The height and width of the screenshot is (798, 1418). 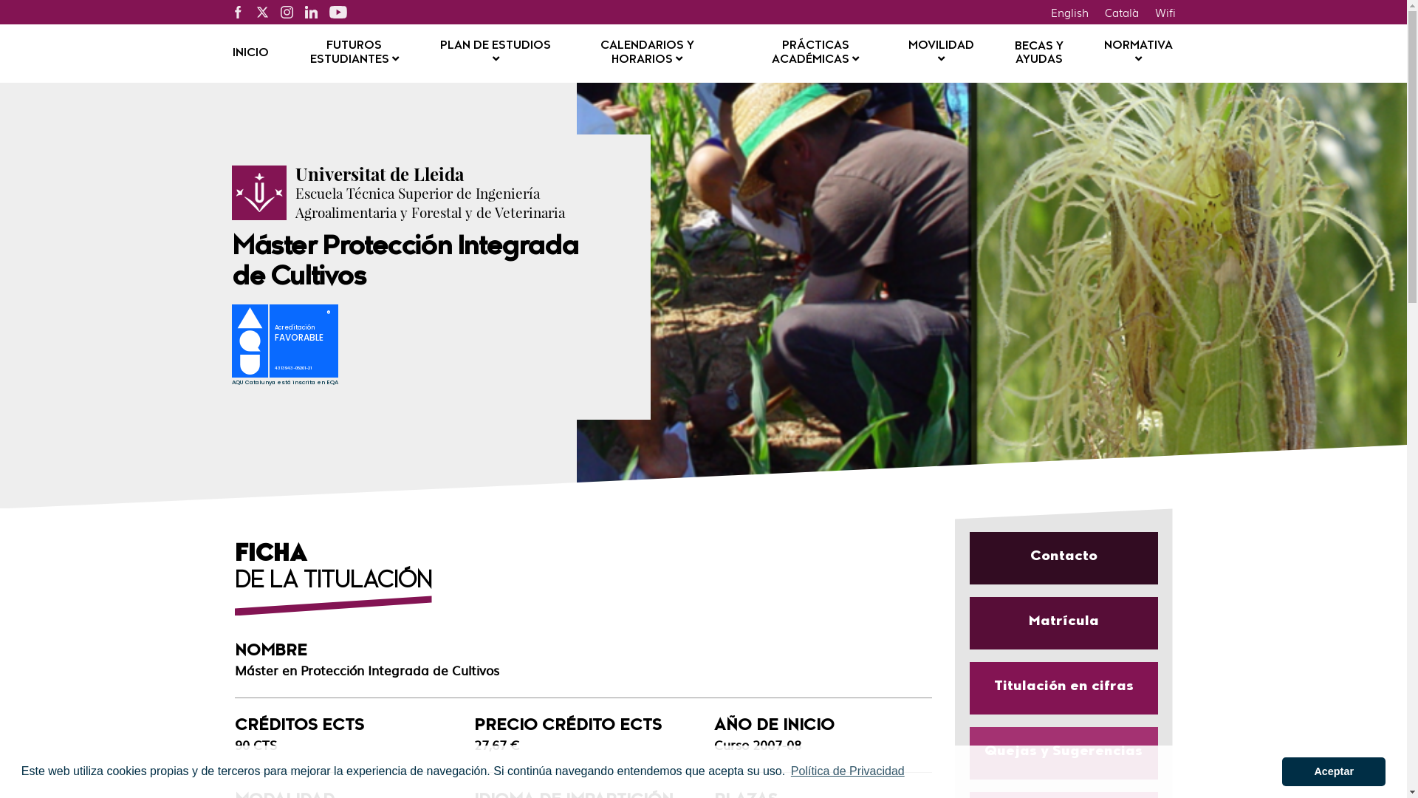 What do you see at coordinates (1039, 54) in the screenshot?
I see `BECAS Y AYUDAS` at bounding box center [1039, 54].